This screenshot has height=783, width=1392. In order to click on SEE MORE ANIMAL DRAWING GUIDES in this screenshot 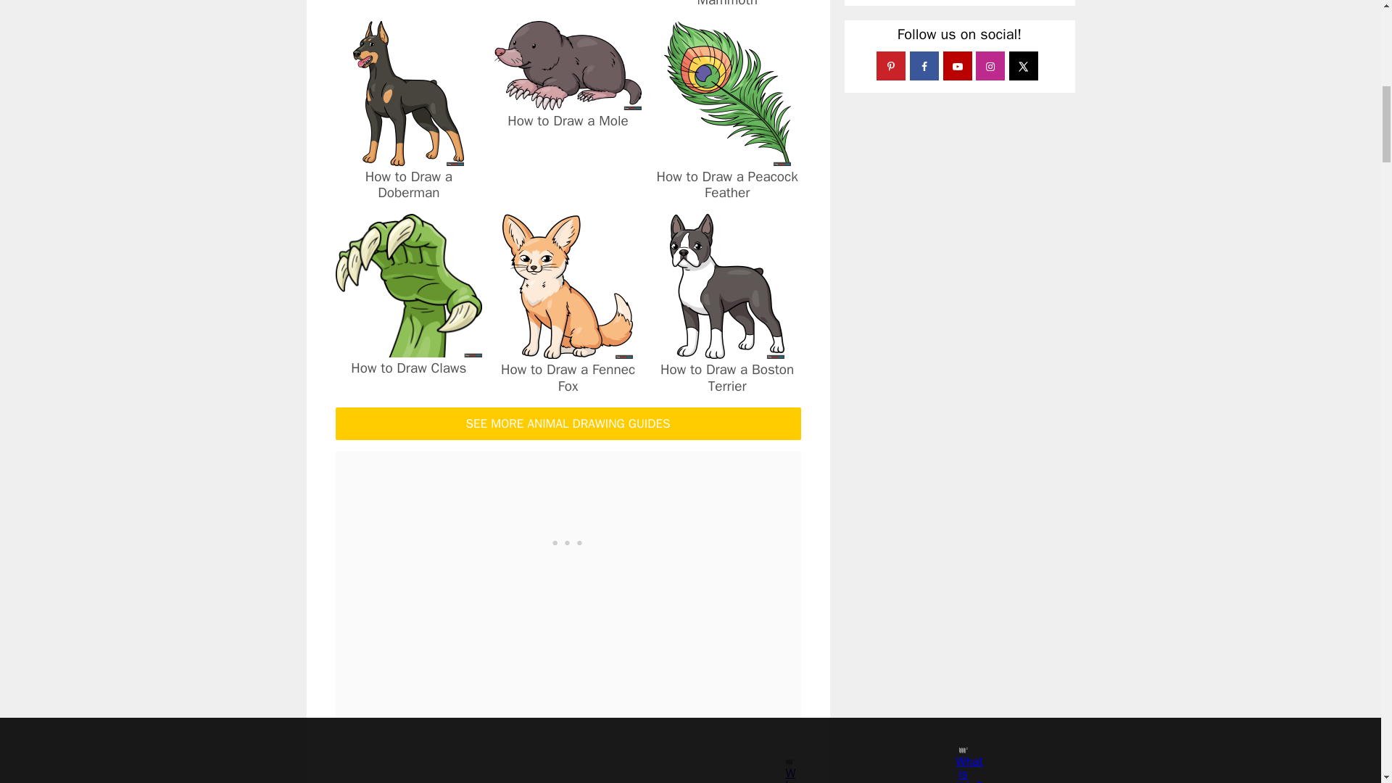, I will do `click(568, 423)`.